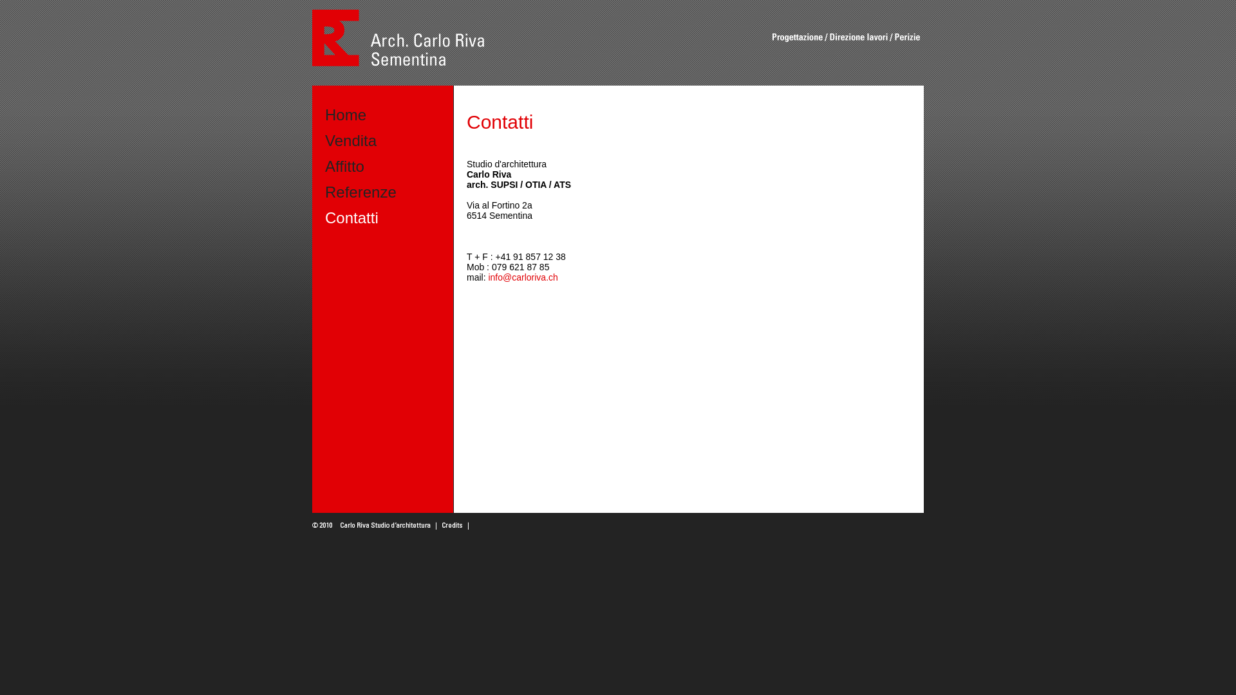  Describe the element at coordinates (345, 115) in the screenshot. I see `Home` at that location.